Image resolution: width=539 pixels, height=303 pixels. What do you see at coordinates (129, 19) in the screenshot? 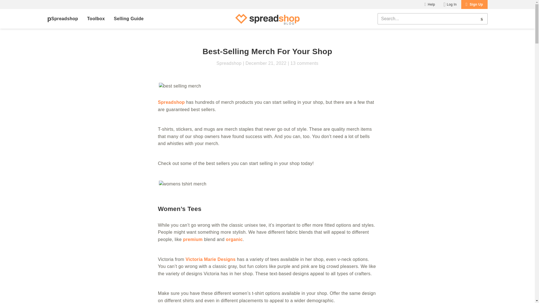
I see `Selling Guide` at bounding box center [129, 19].